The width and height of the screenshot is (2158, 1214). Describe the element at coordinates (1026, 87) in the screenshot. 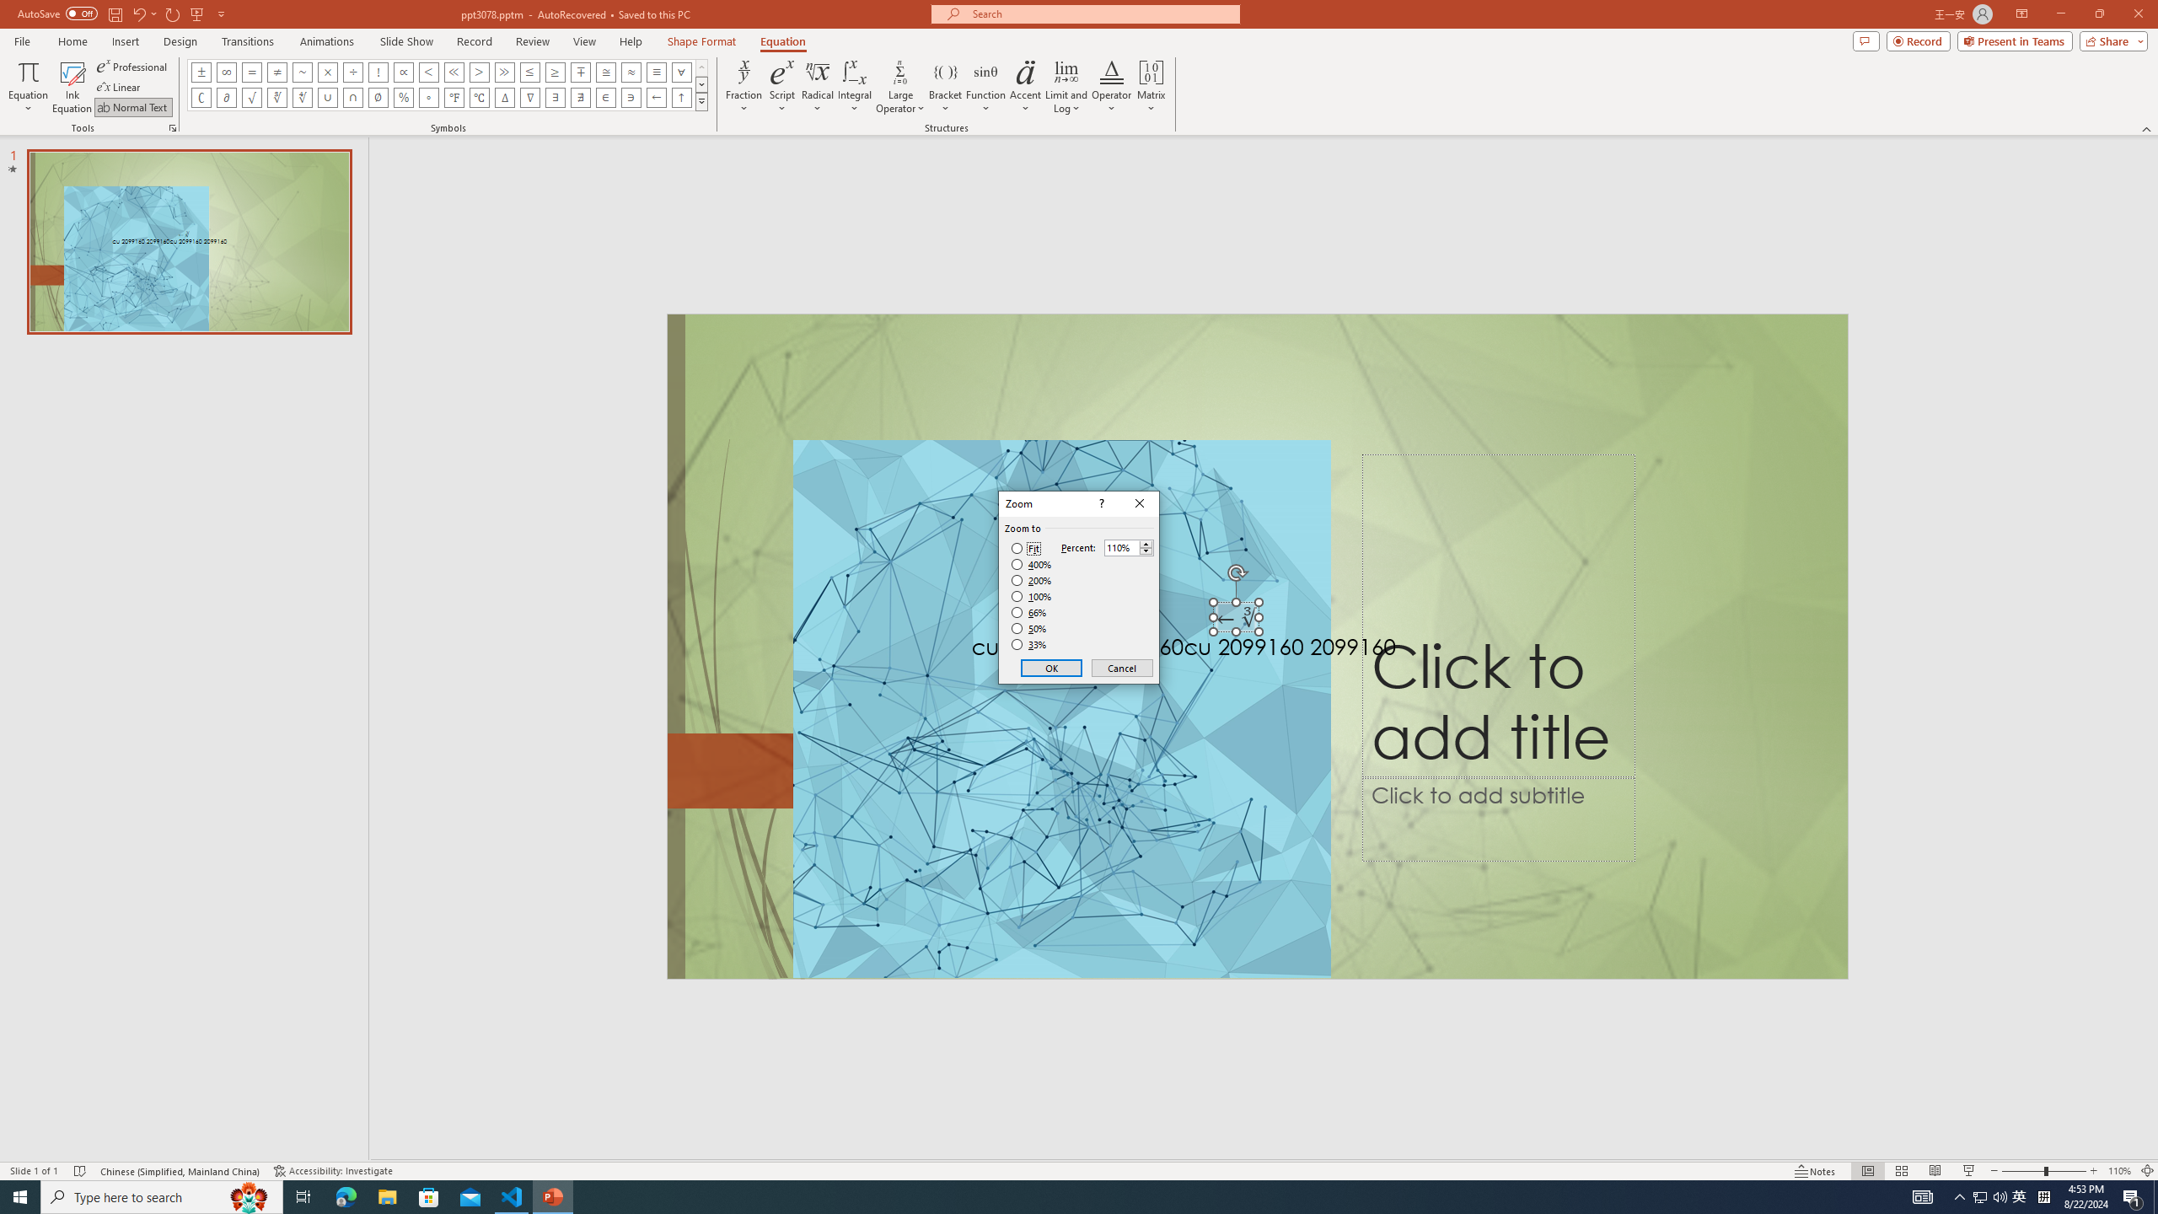

I see `Accent` at that location.